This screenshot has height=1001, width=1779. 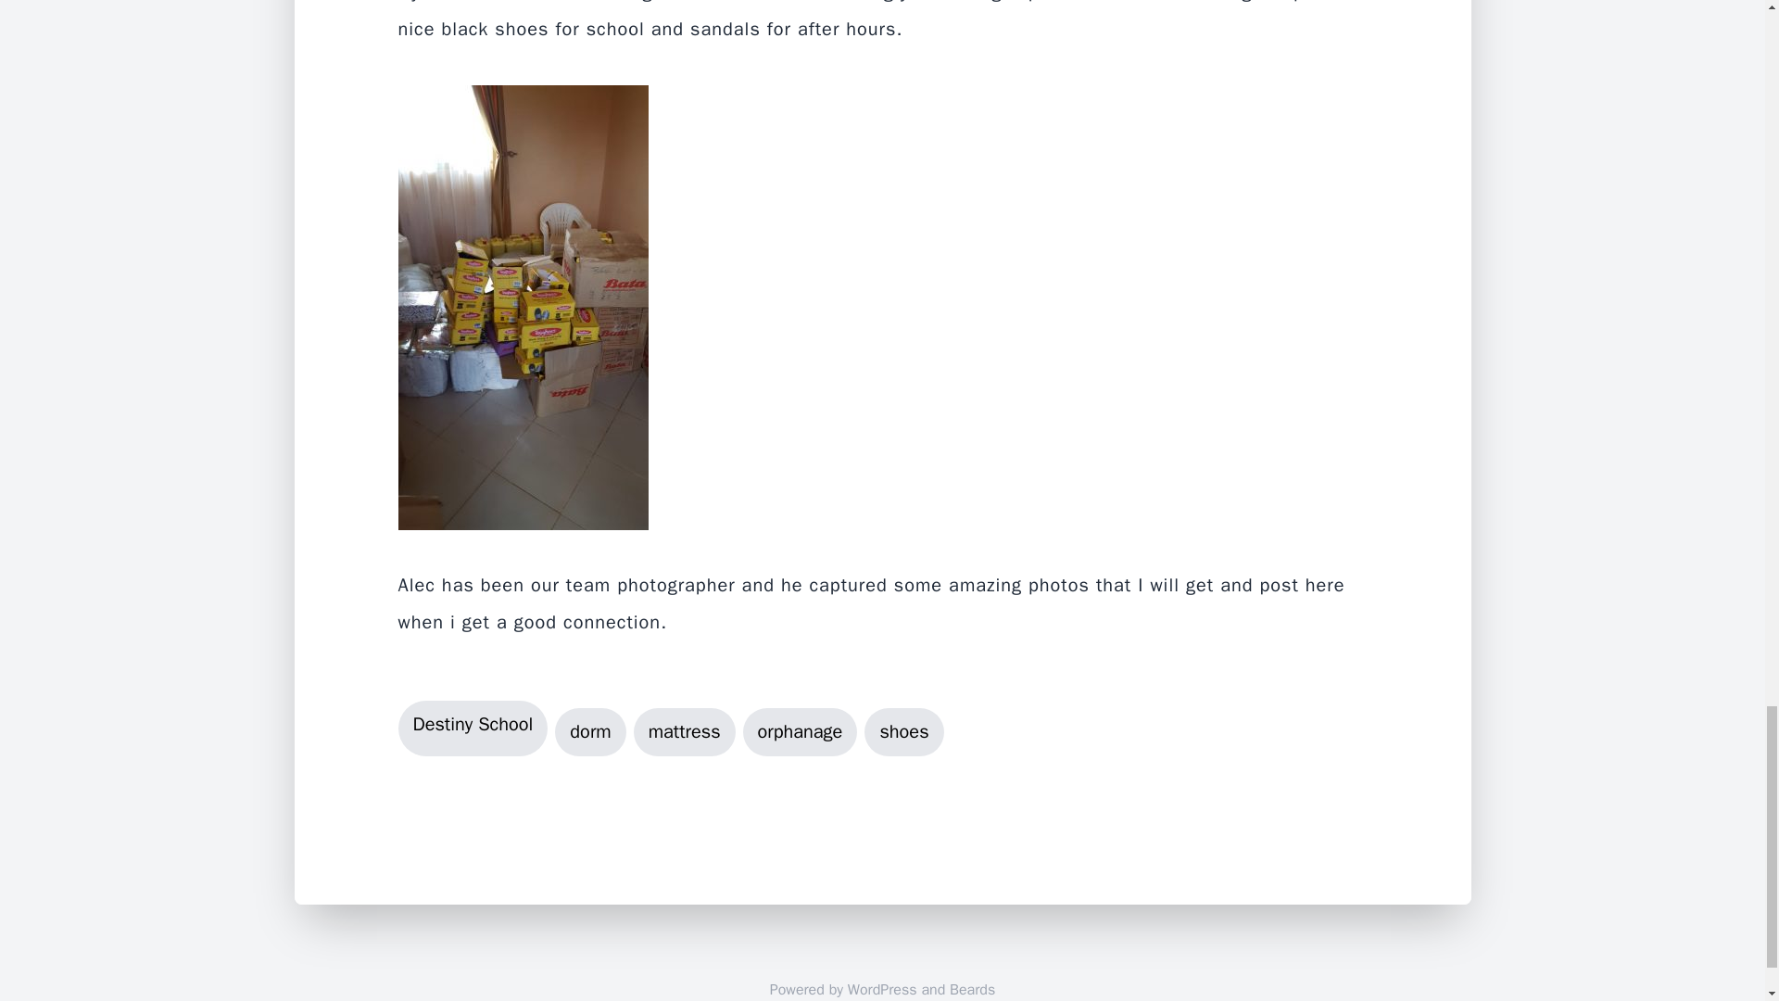 I want to click on mattress, so click(x=684, y=730).